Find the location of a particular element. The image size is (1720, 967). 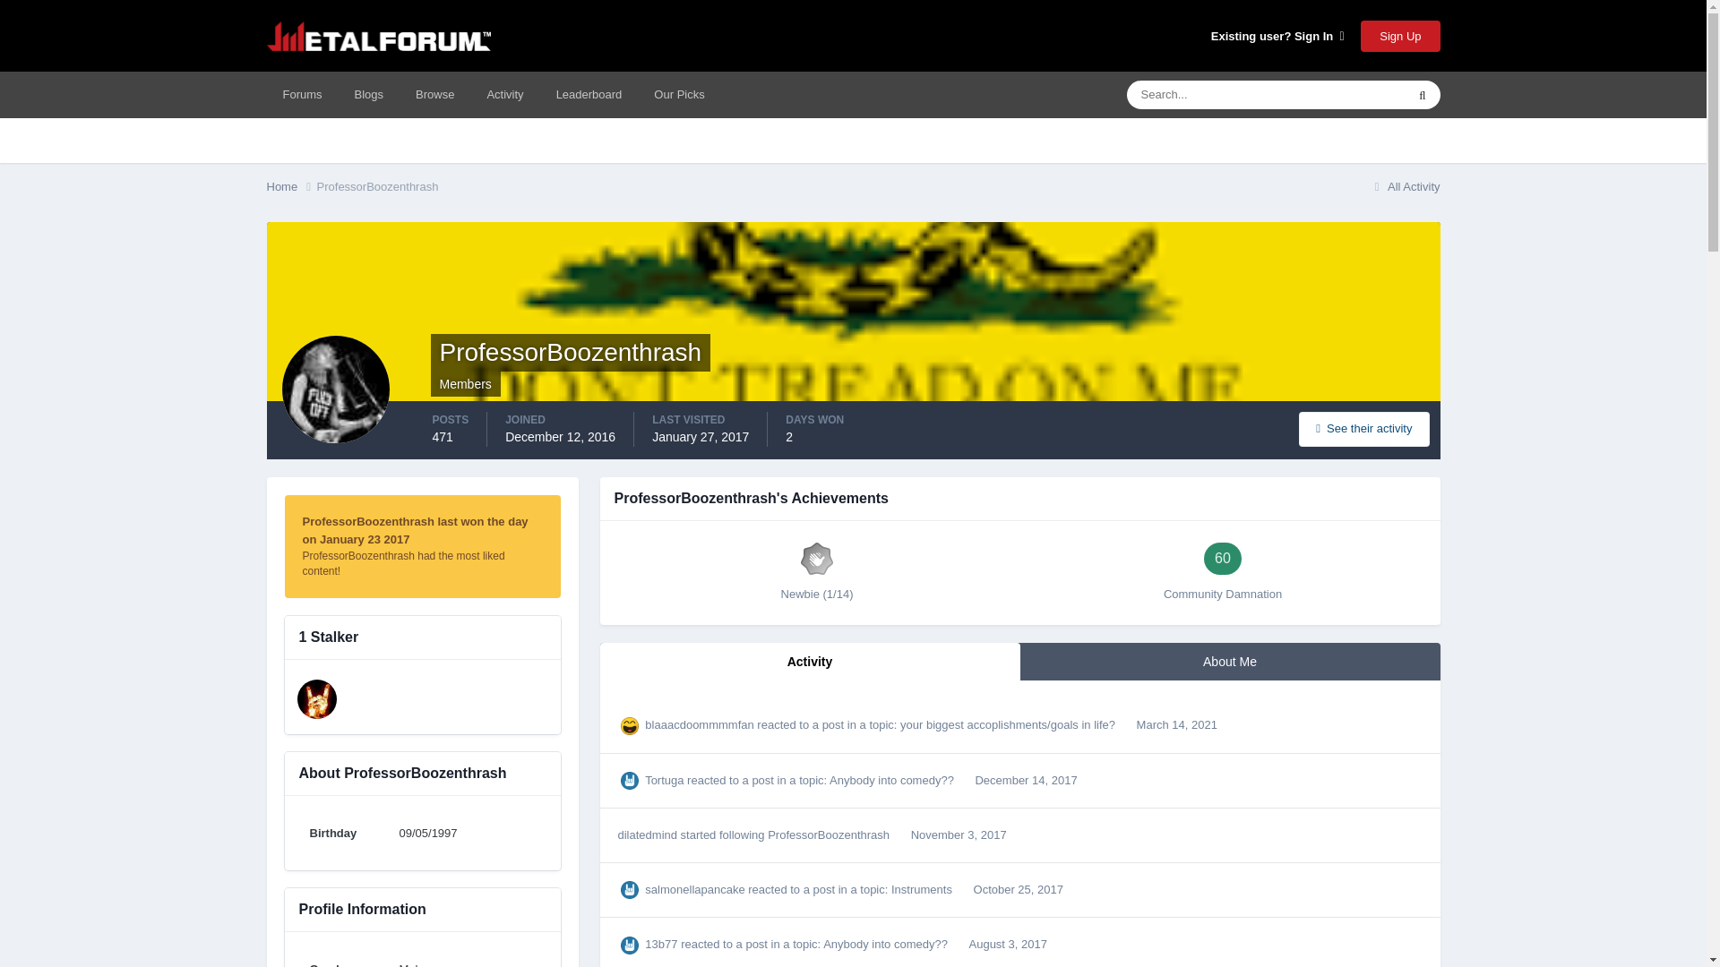

Forums is located at coordinates (303, 94).